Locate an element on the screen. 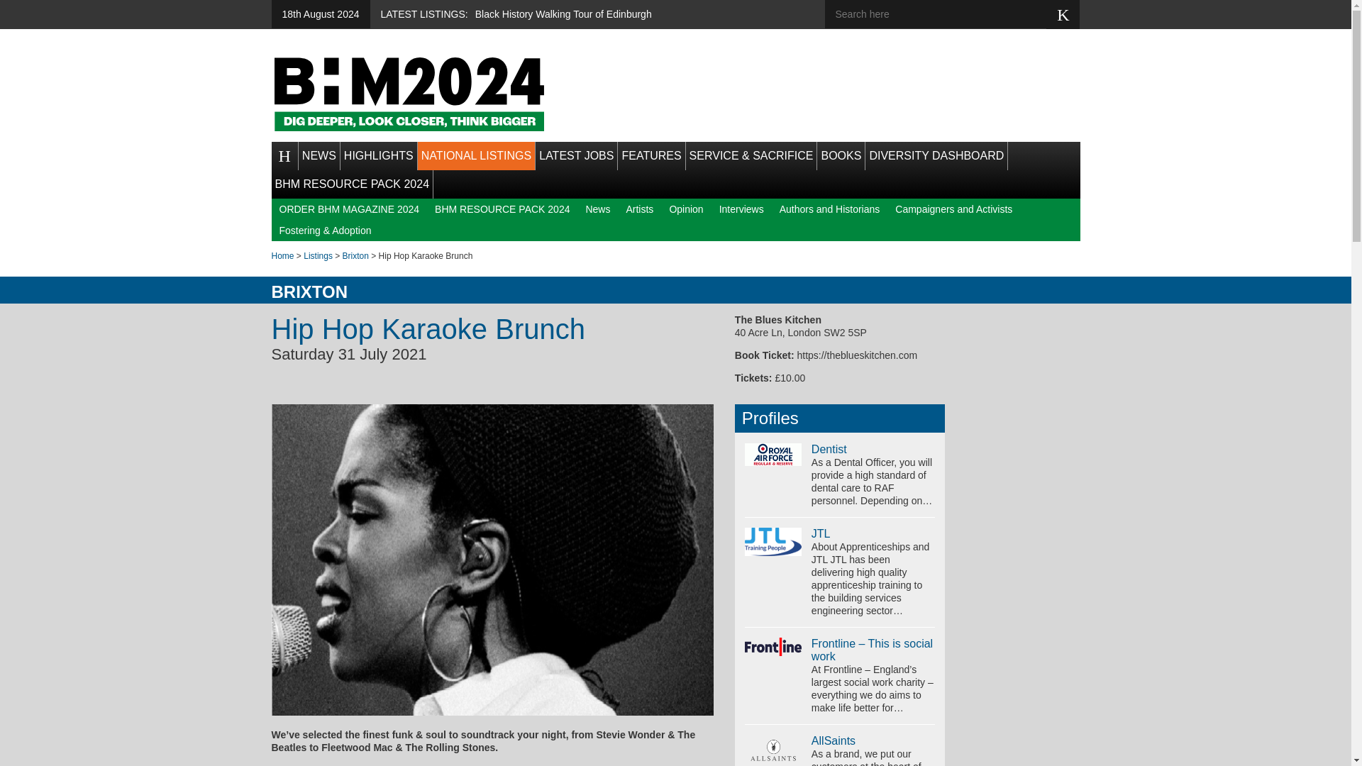 The width and height of the screenshot is (1362, 766). JTL is located at coordinates (821, 533).